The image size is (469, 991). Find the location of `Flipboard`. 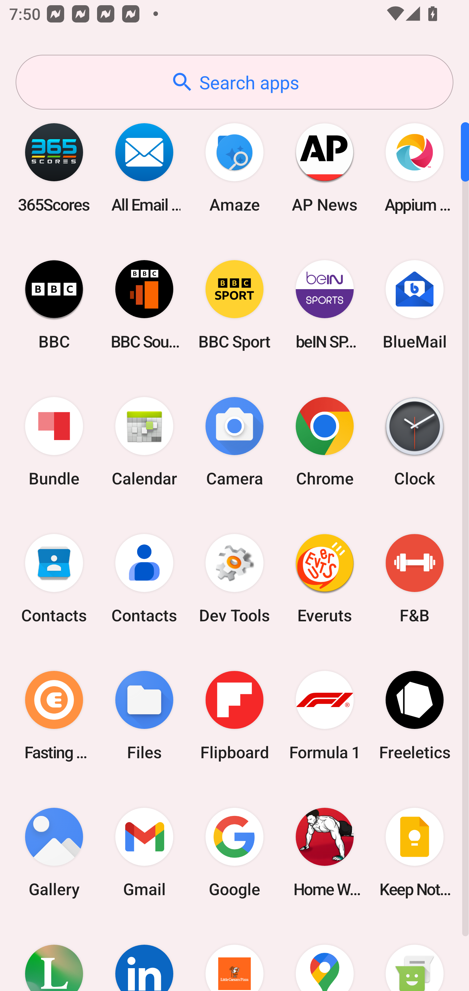

Flipboard is located at coordinates (234, 715).